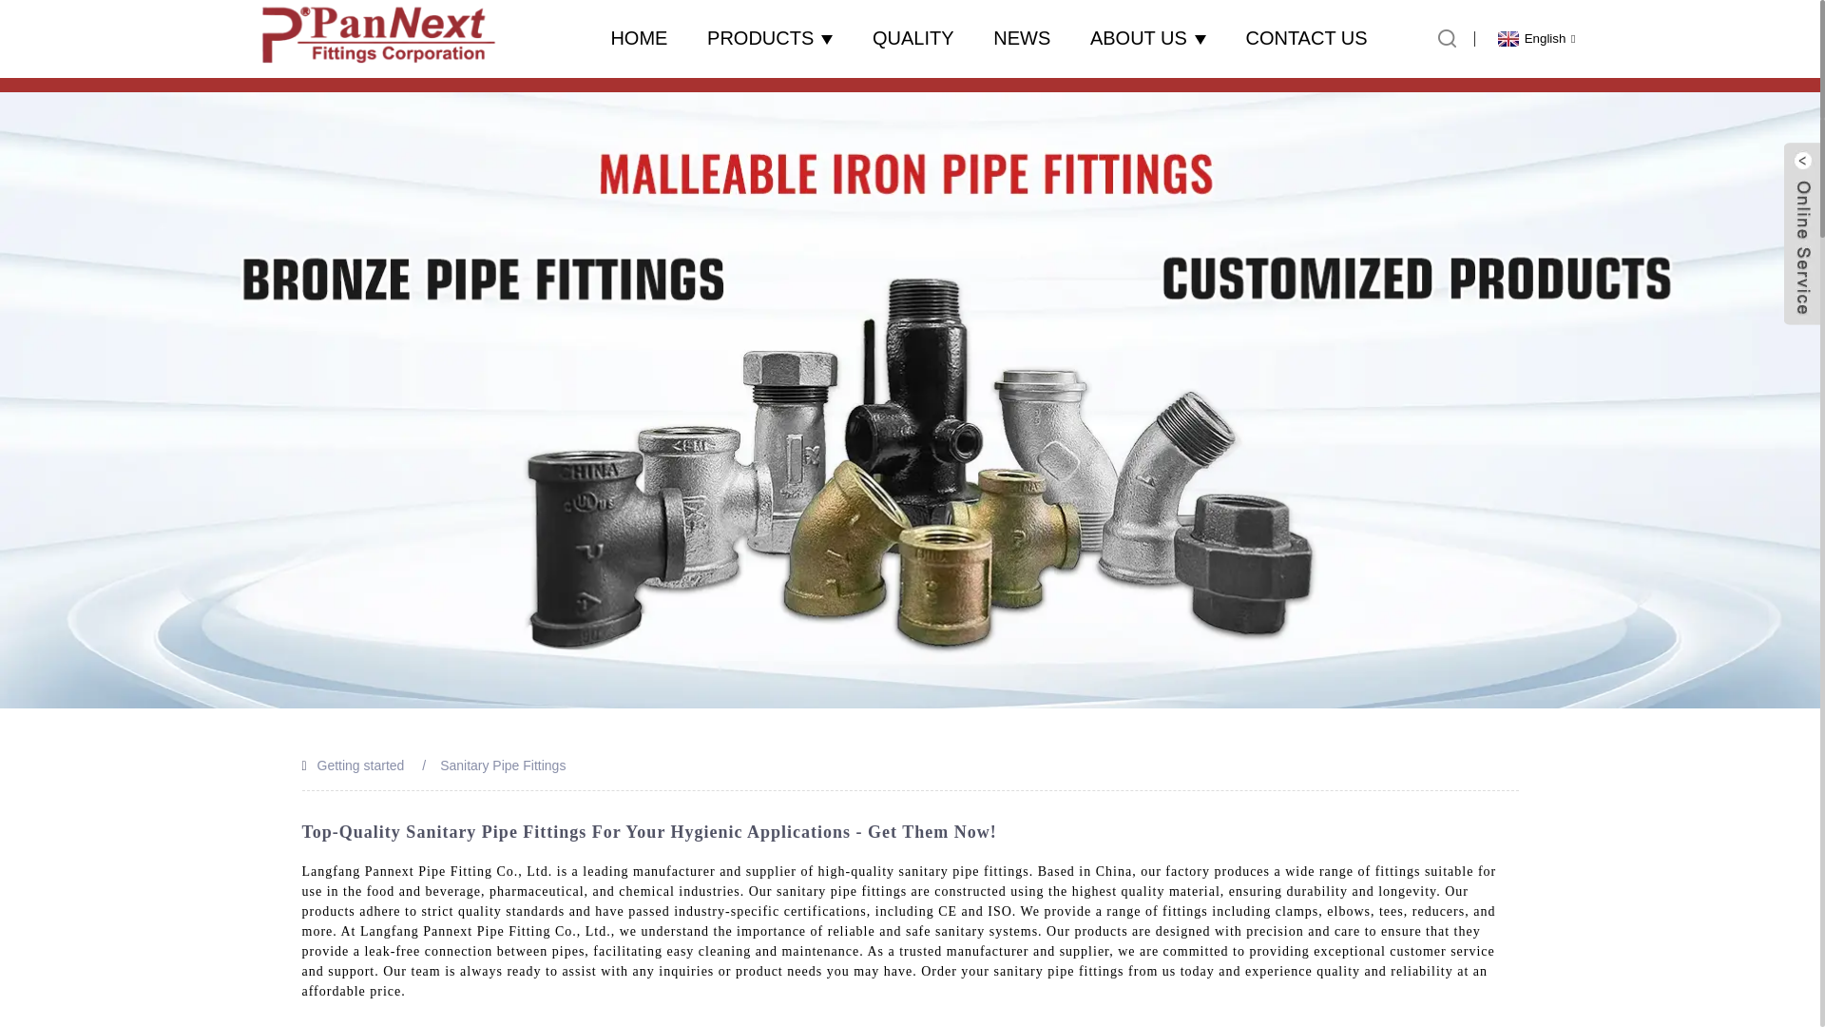  I want to click on PRODUCTS, so click(770, 38).